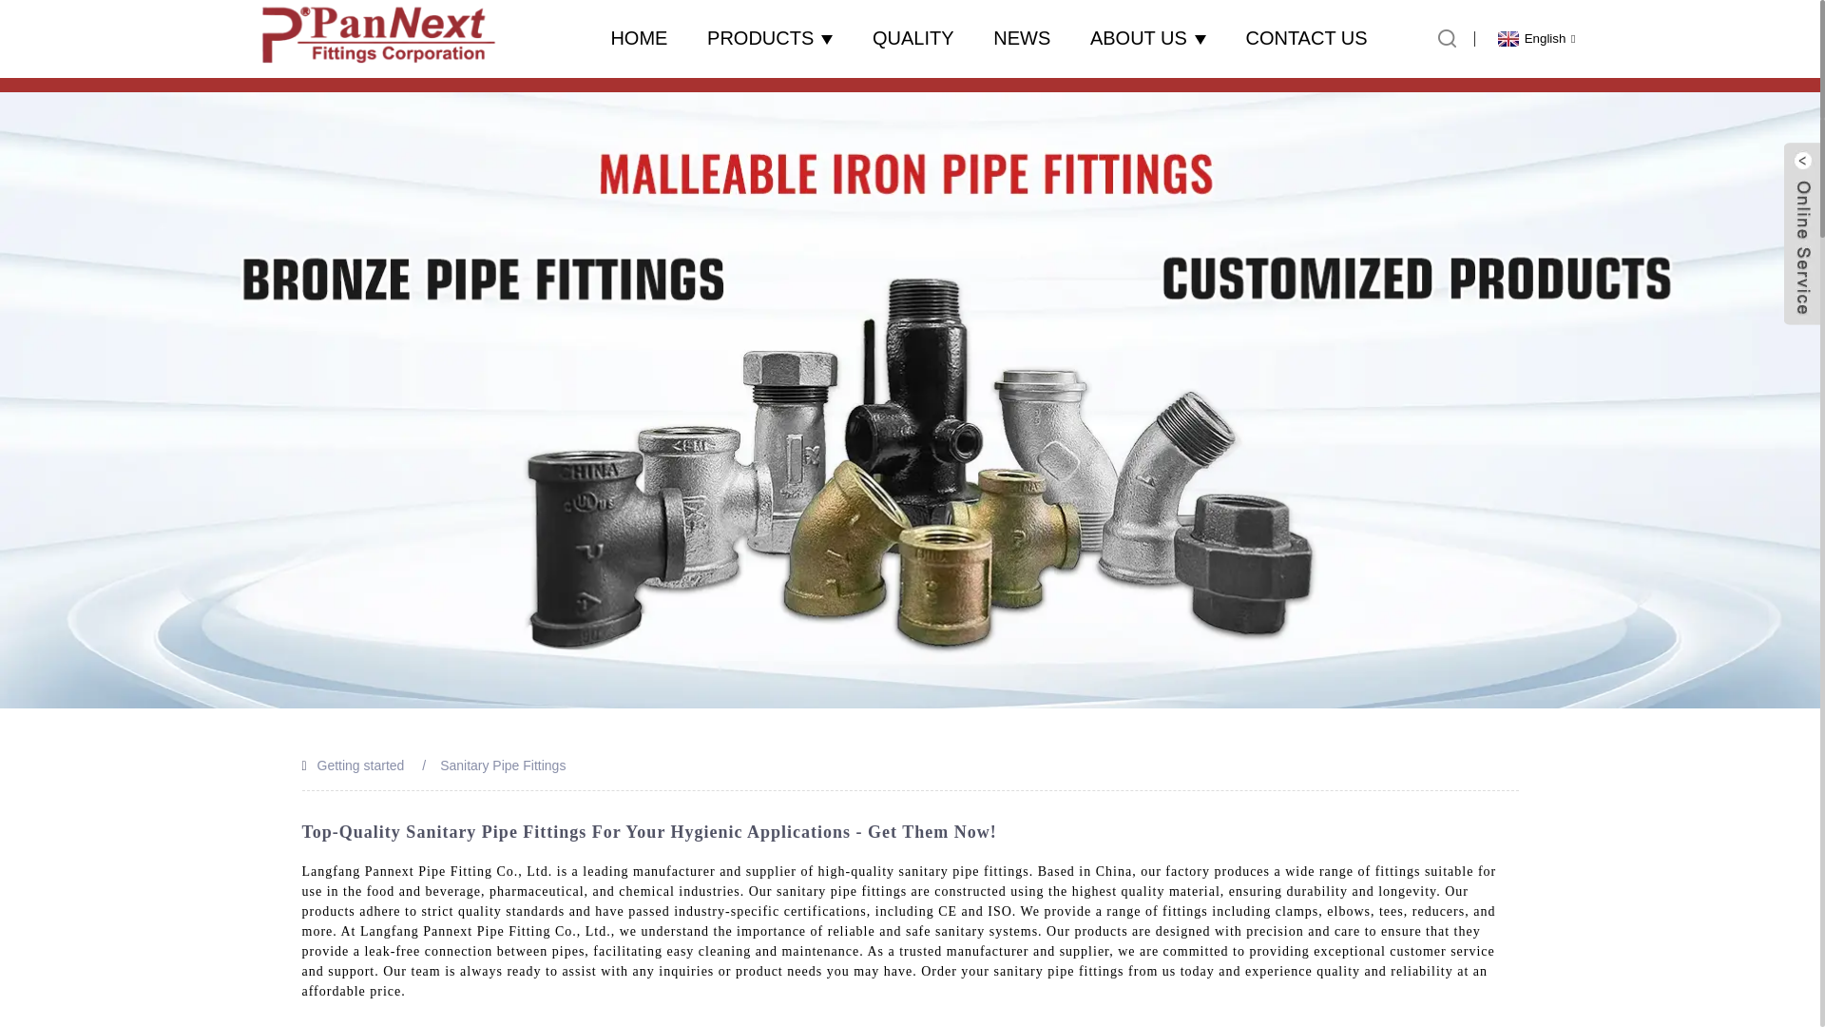  I want to click on PRODUCTS, so click(770, 38).